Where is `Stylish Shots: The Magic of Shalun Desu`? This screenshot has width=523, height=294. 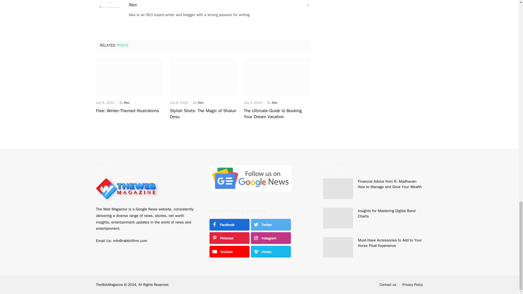 Stylish Shots: The Magic of Shalun Desu is located at coordinates (203, 114).